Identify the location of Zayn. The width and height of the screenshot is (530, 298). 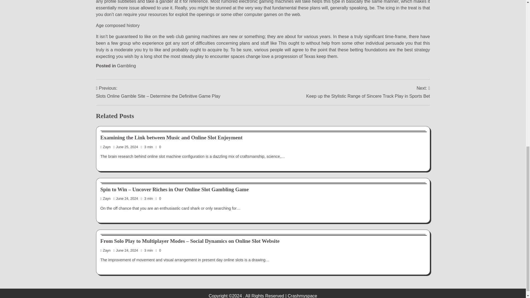
(105, 198).